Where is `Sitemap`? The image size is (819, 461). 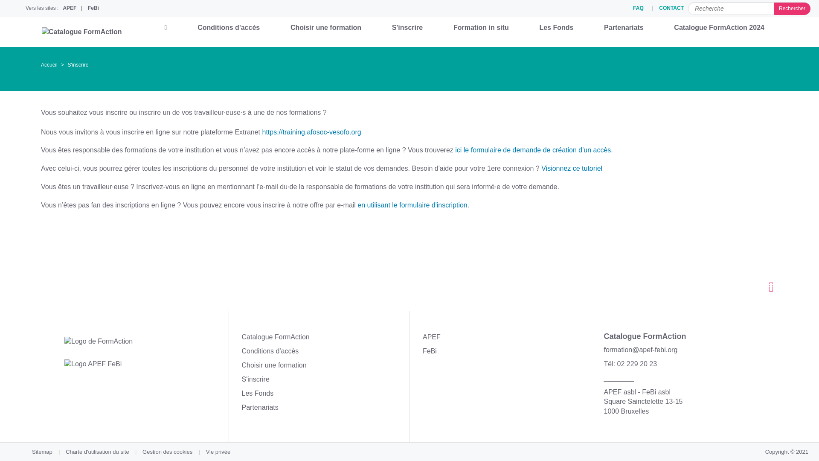 Sitemap is located at coordinates (42, 452).